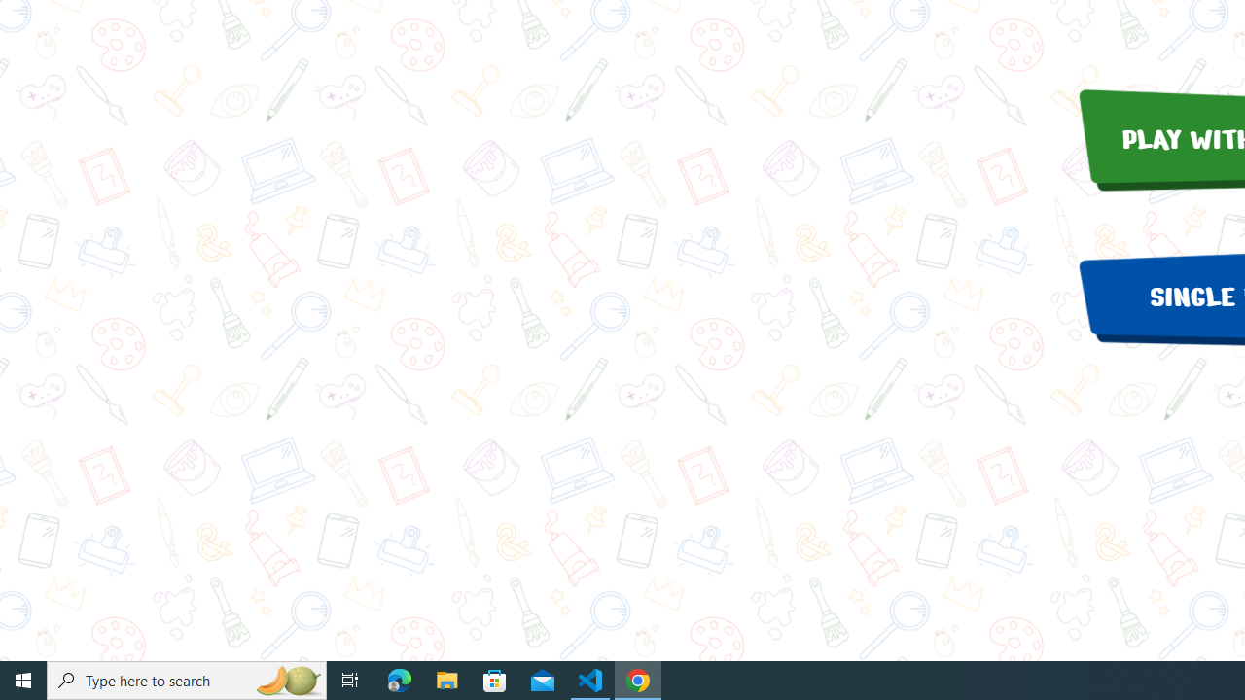 Image resolution: width=1245 pixels, height=700 pixels. Describe the element at coordinates (23, 681) in the screenshot. I see `Start` at that location.